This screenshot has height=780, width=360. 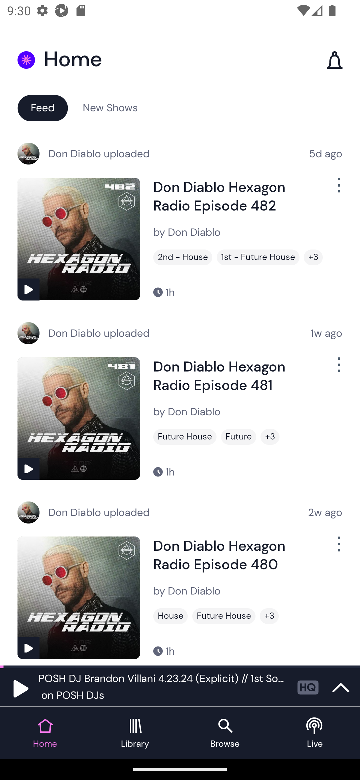 What do you see at coordinates (338, 189) in the screenshot?
I see `Show Options Menu Button` at bounding box center [338, 189].